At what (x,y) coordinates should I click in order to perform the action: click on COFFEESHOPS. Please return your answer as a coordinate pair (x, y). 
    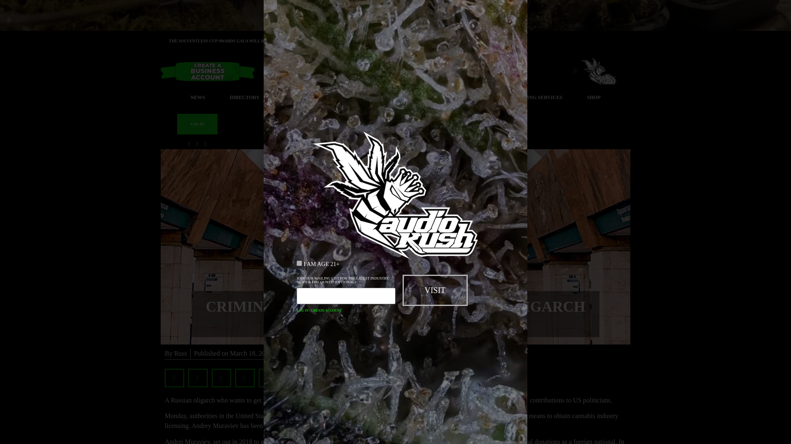
    Looking at the image, I should click on (392, 97).